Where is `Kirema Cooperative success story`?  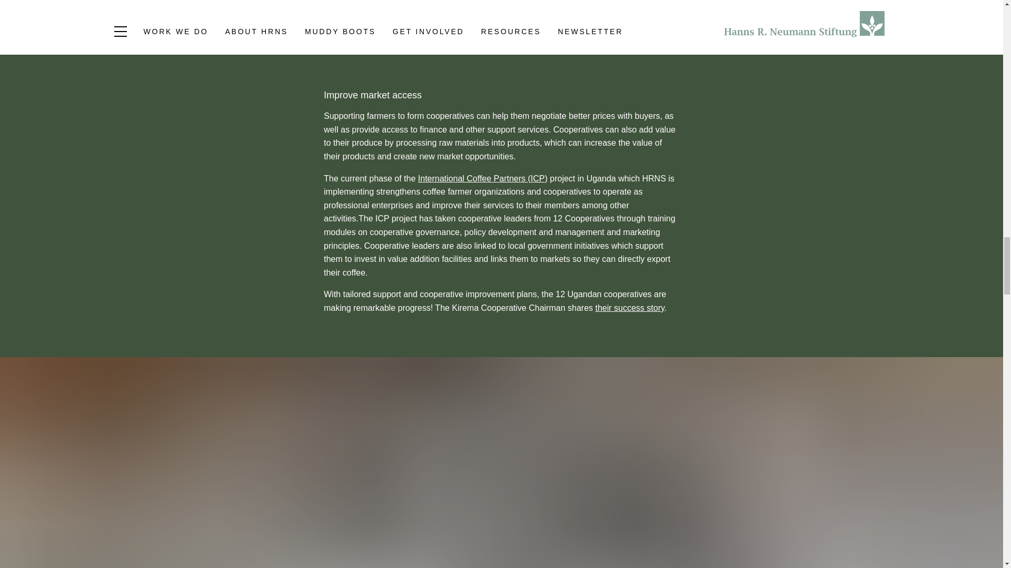
Kirema Cooperative success story is located at coordinates (630, 308).